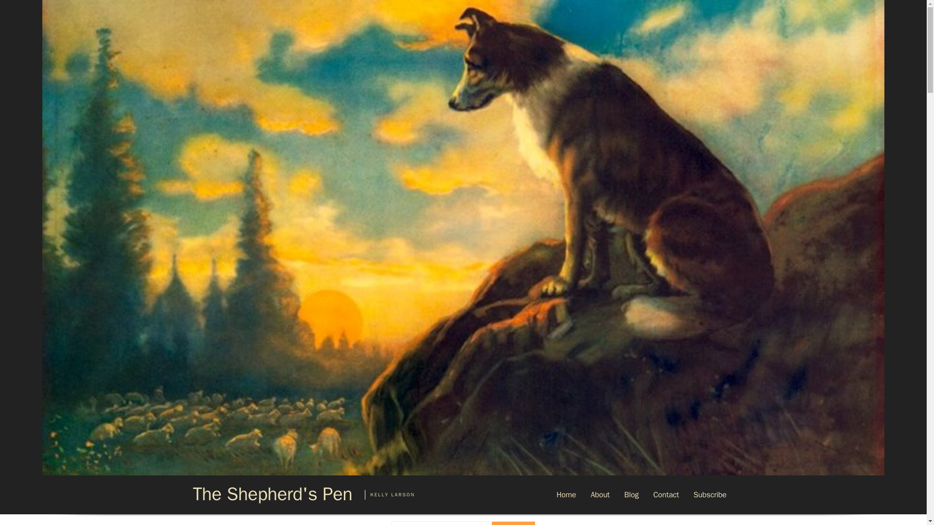  What do you see at coordinates (666, 495) in the screenshot?
I see `Contact` at bounding box center [666, 495].